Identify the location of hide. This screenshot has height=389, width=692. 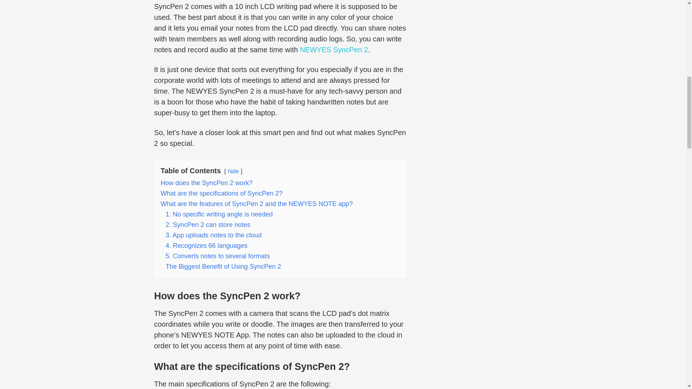
(233, 171).